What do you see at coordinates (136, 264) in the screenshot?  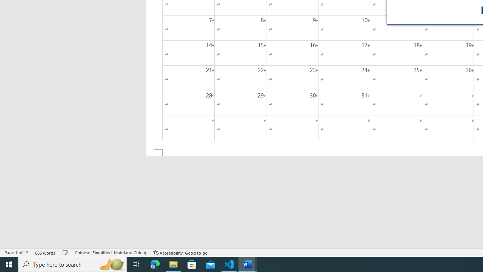 I see `Task View` at bounding box center [136, 264].